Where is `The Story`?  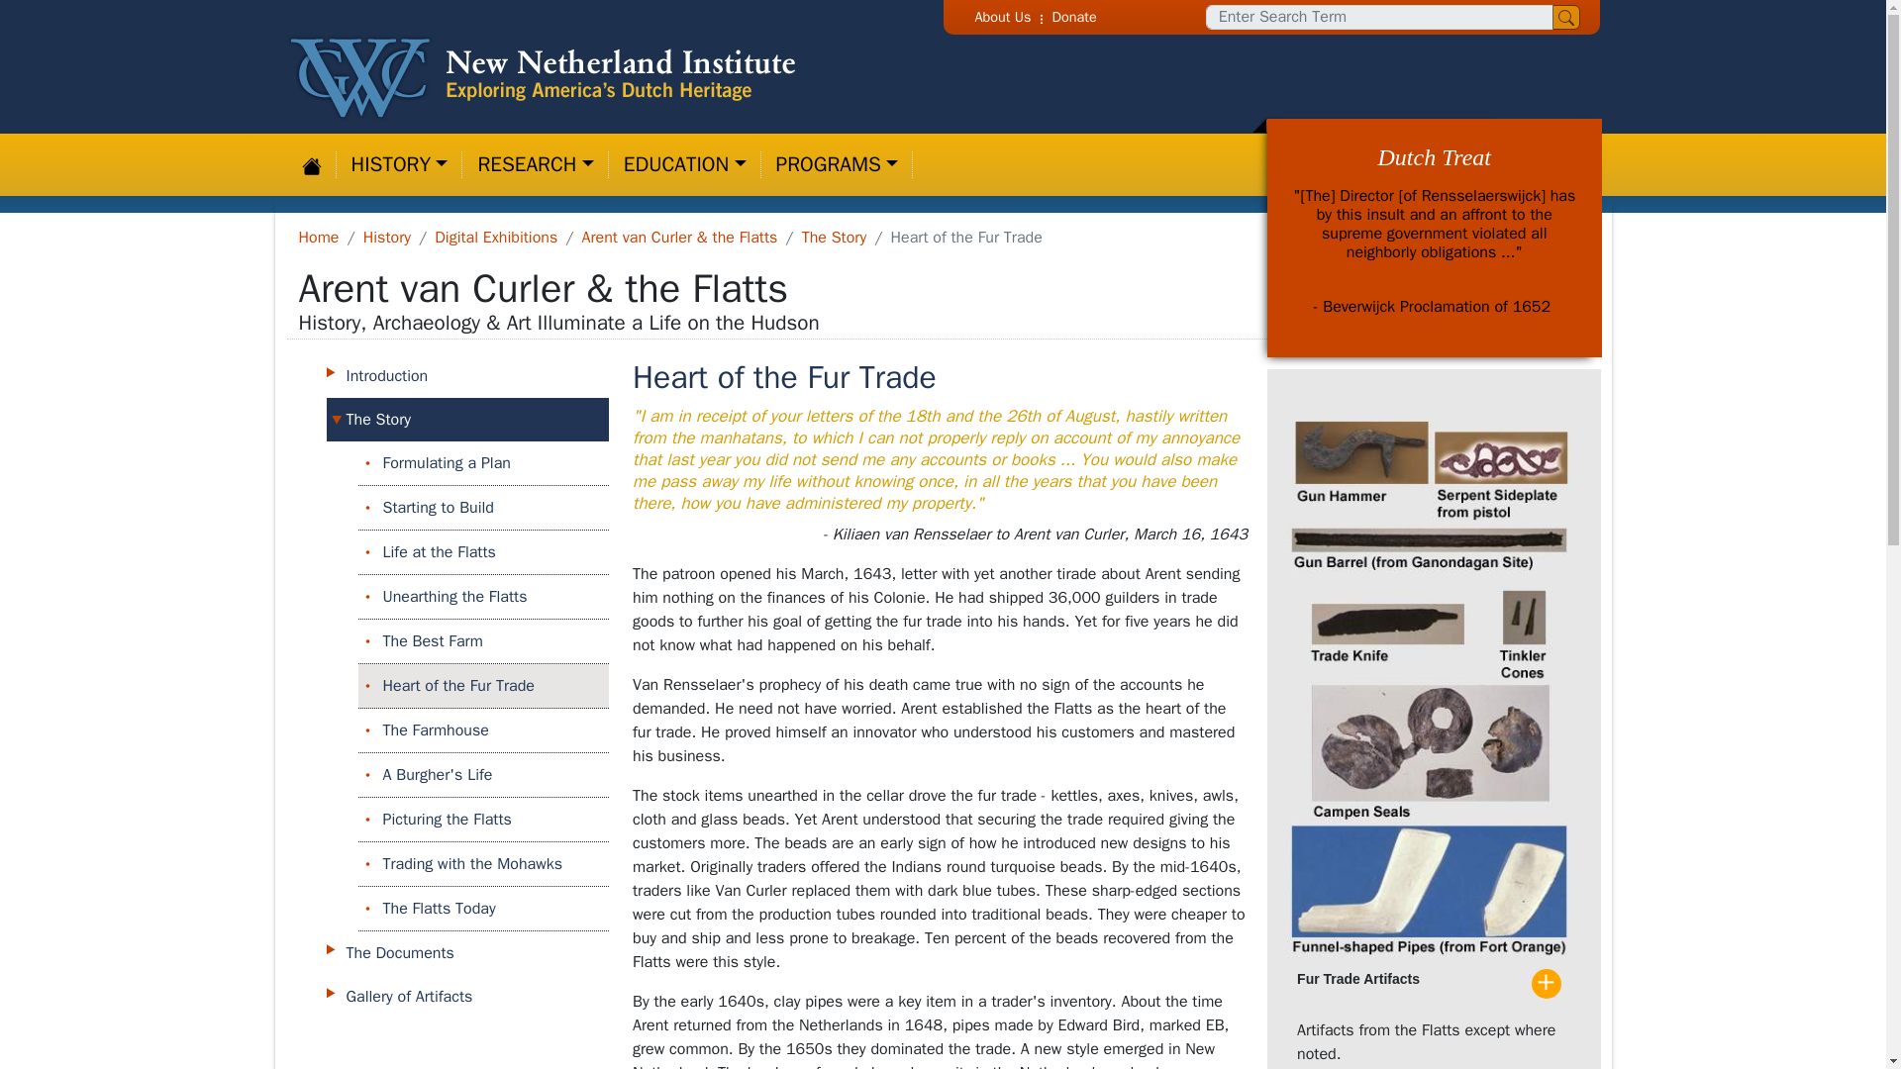 The Story is located at coordinates (834, 238).